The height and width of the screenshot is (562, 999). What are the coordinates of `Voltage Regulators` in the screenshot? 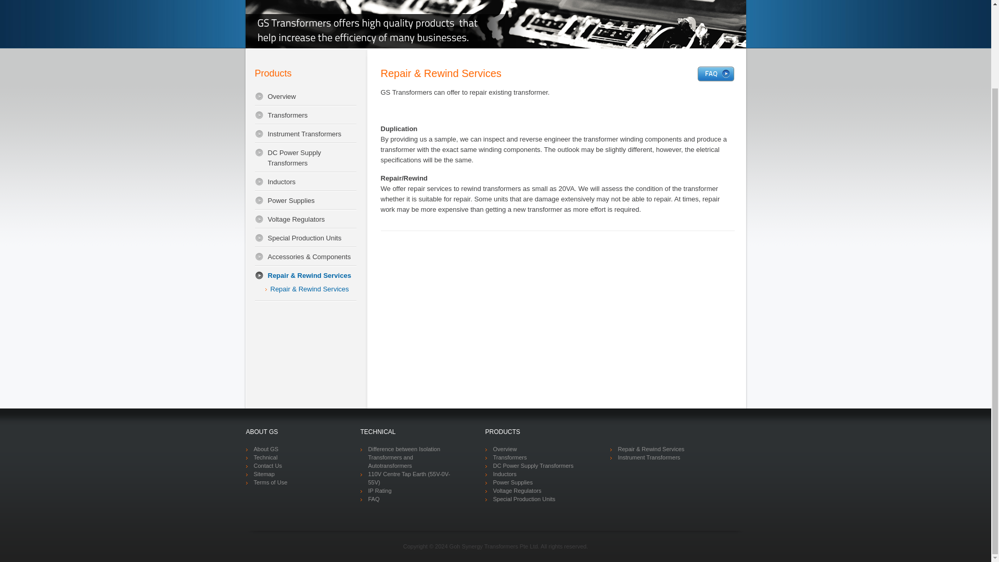 It's located at (305, 219).